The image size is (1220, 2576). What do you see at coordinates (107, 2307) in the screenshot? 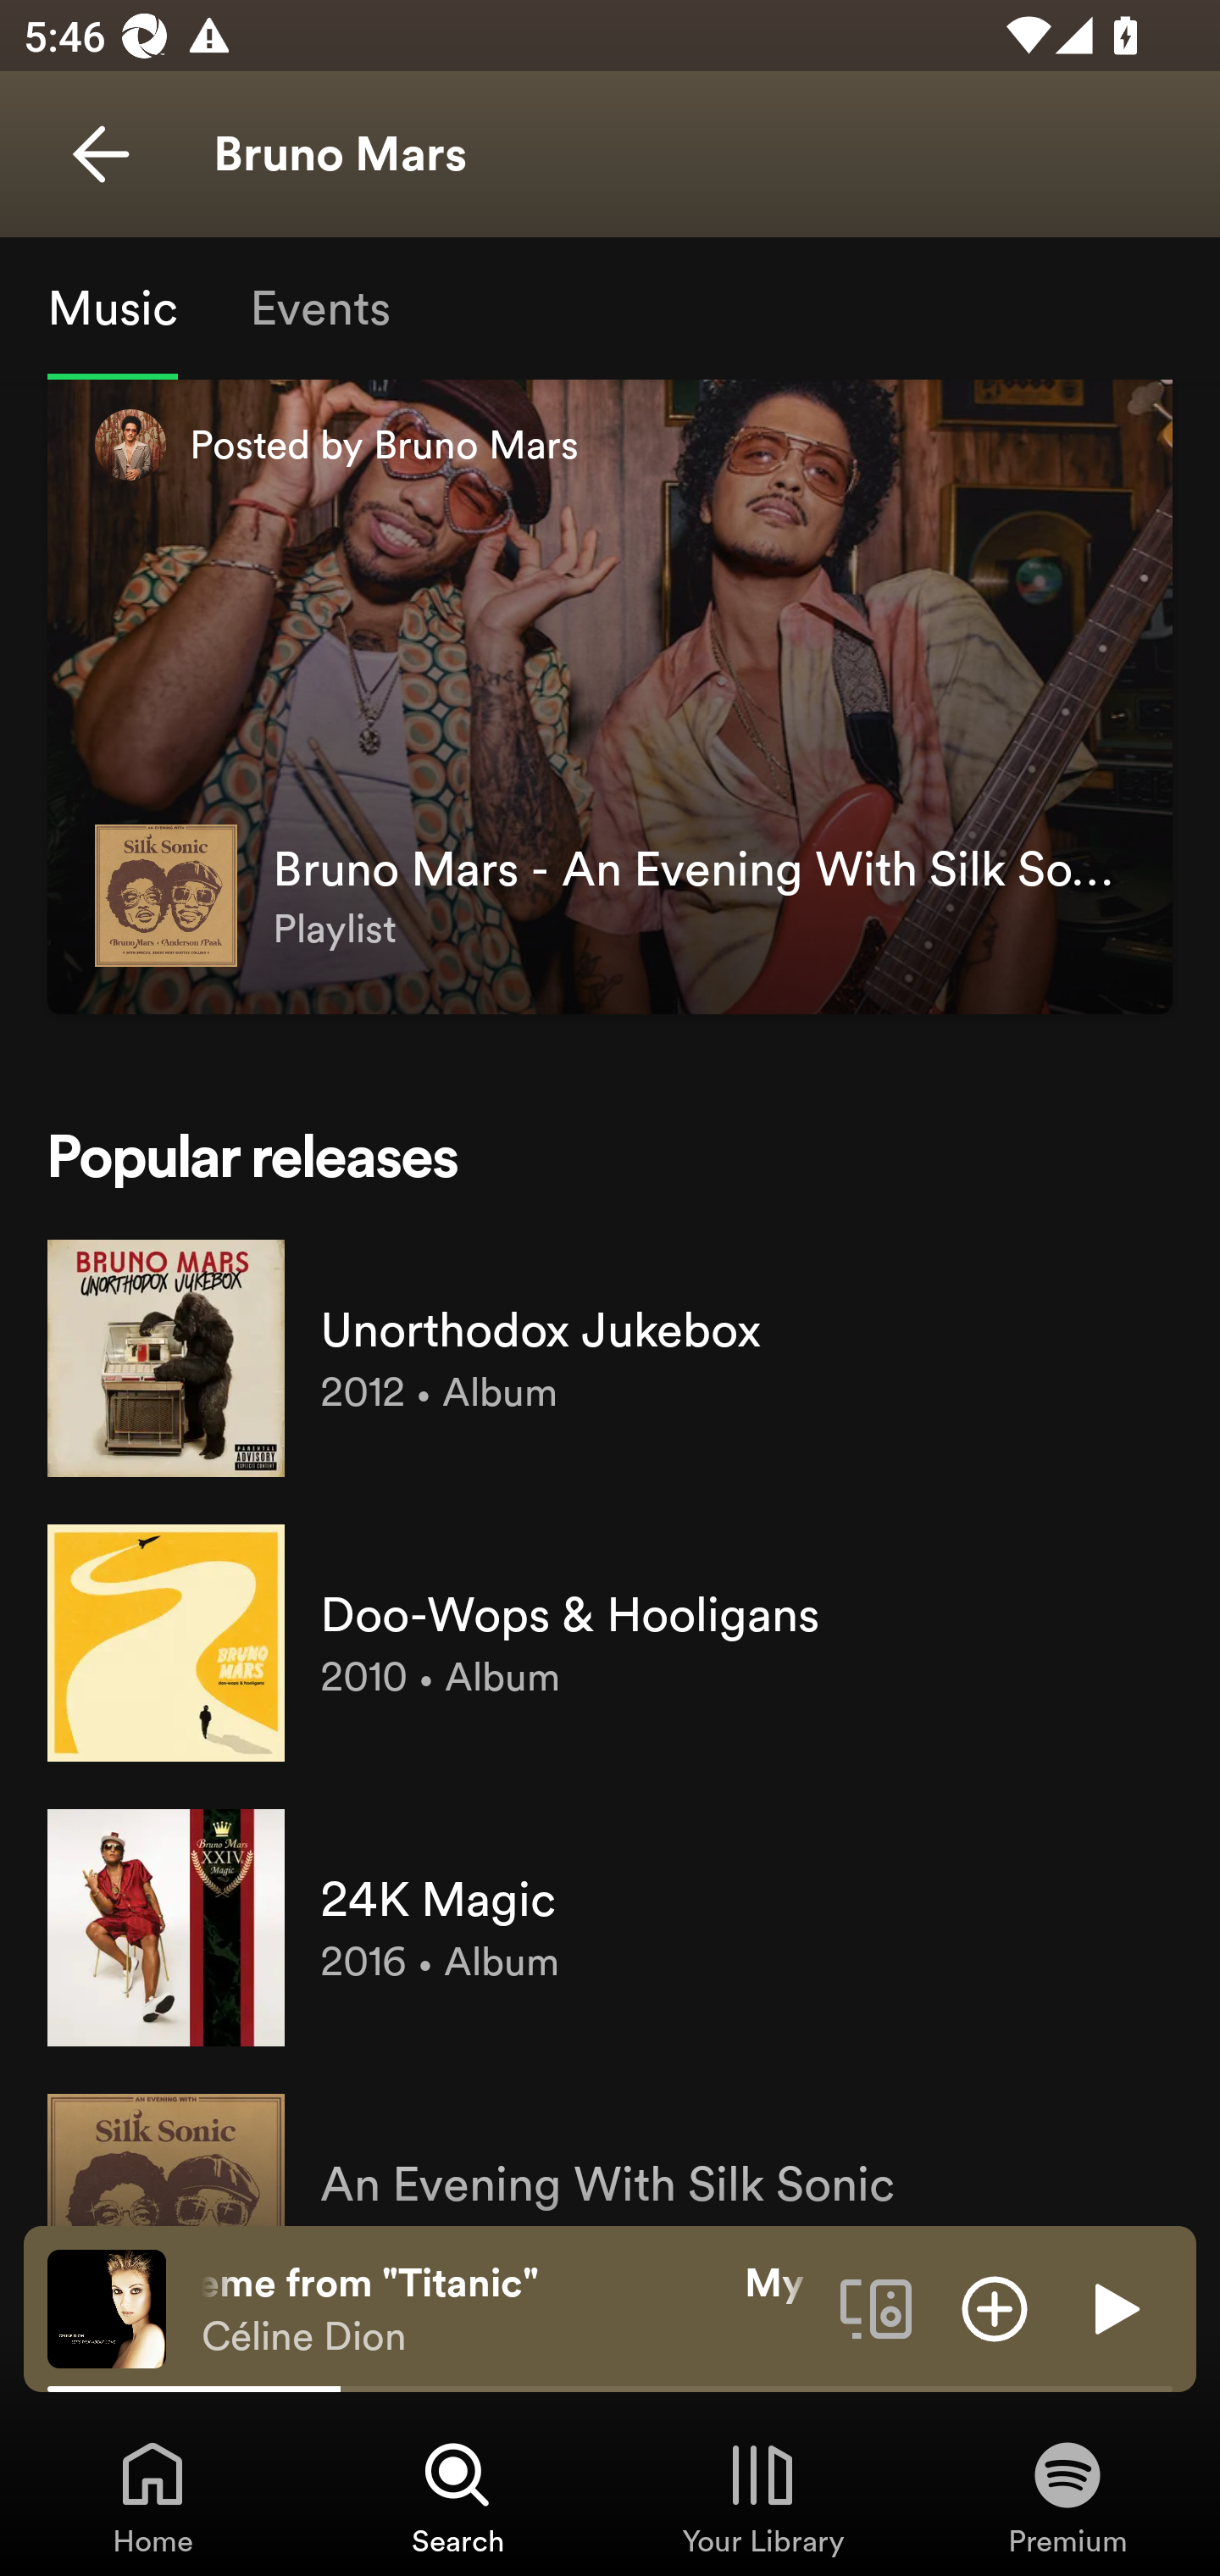
I see `The cover art of the currently playing track` at bounding box center [107, 2307].